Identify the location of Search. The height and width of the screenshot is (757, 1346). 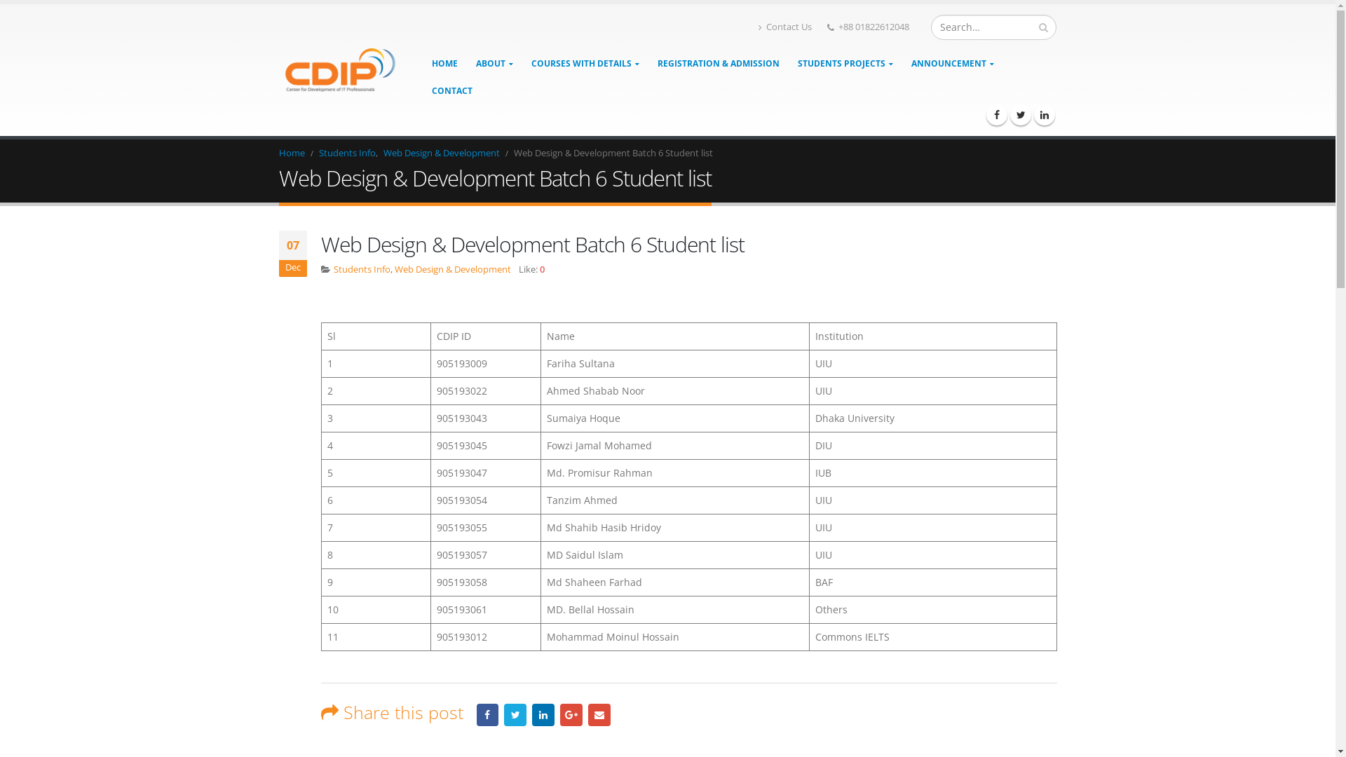
(1043, 27).